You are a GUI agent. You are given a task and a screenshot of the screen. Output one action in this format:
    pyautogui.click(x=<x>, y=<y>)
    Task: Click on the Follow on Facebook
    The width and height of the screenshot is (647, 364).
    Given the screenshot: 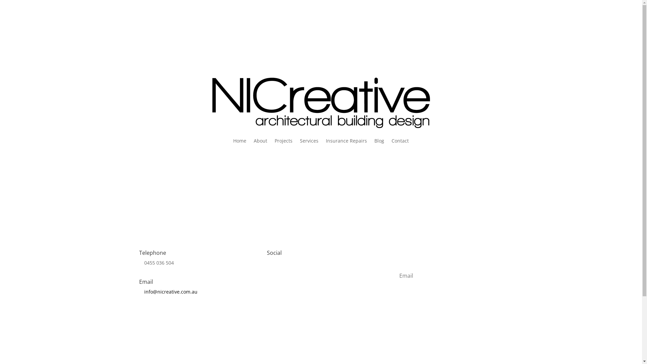 What is the action you would take?
    pyautogui.click(x=457, y=44)
    